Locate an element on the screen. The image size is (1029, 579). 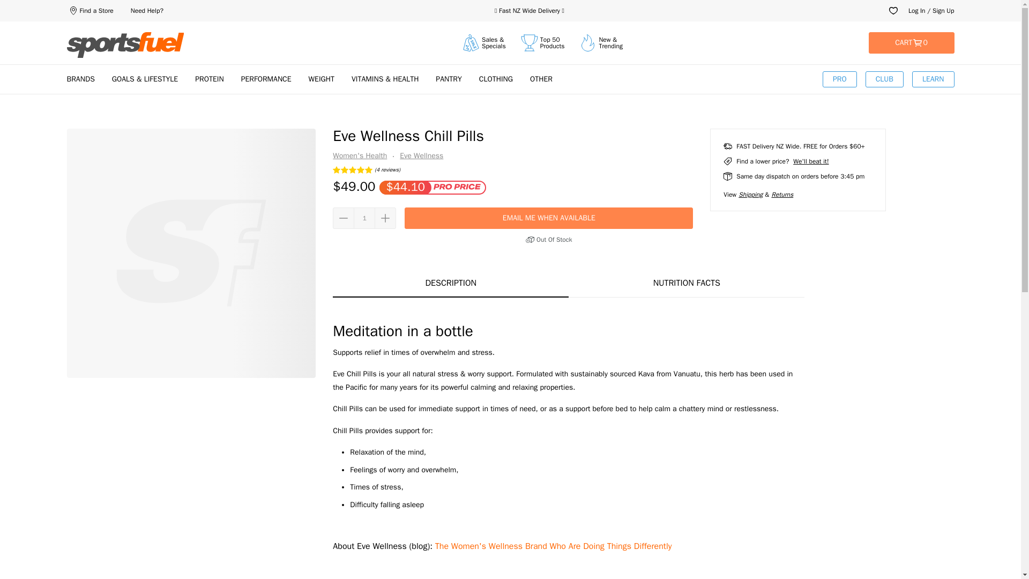
PRO is located at coordinates (839, 79).